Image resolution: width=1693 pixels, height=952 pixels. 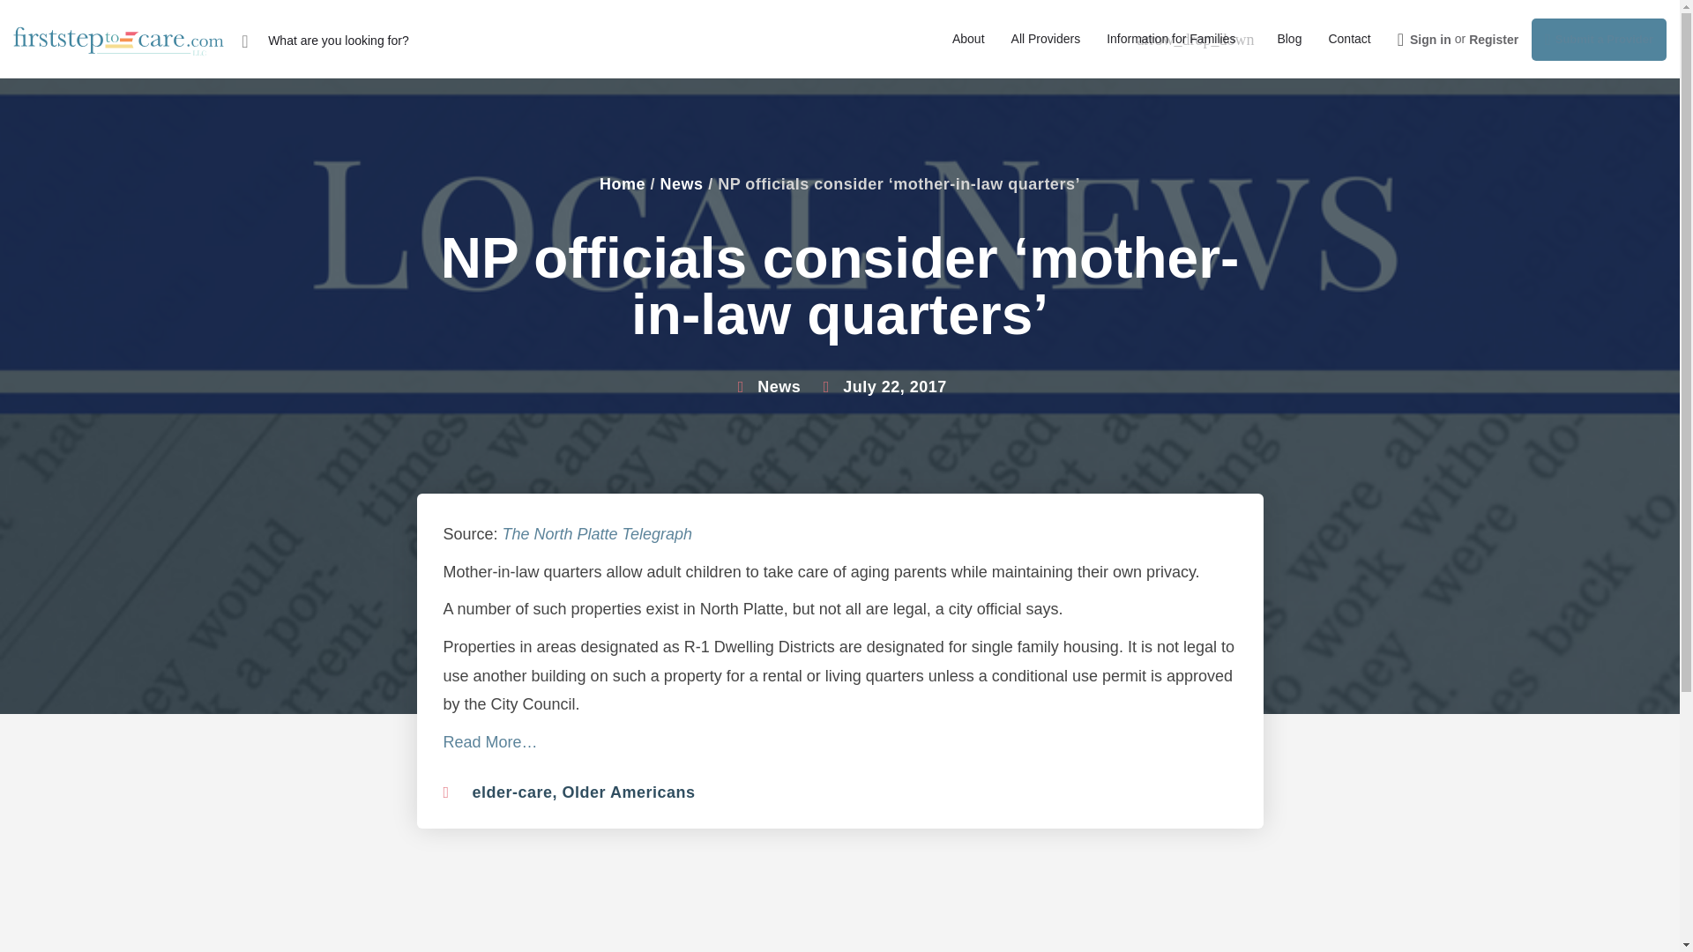 What do you see at coordinates (622, 183) in the screenshot?
I see `Home` at bounding box center [622, 183].